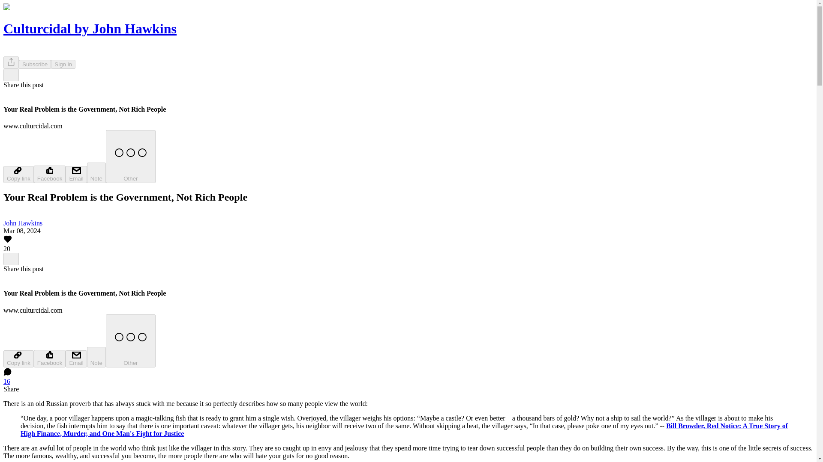 This screenshot has width=823, height=462. What do you see at coordinates (130, 156) in the screenshot?
I see `Other` at bounding box center [130, 156].